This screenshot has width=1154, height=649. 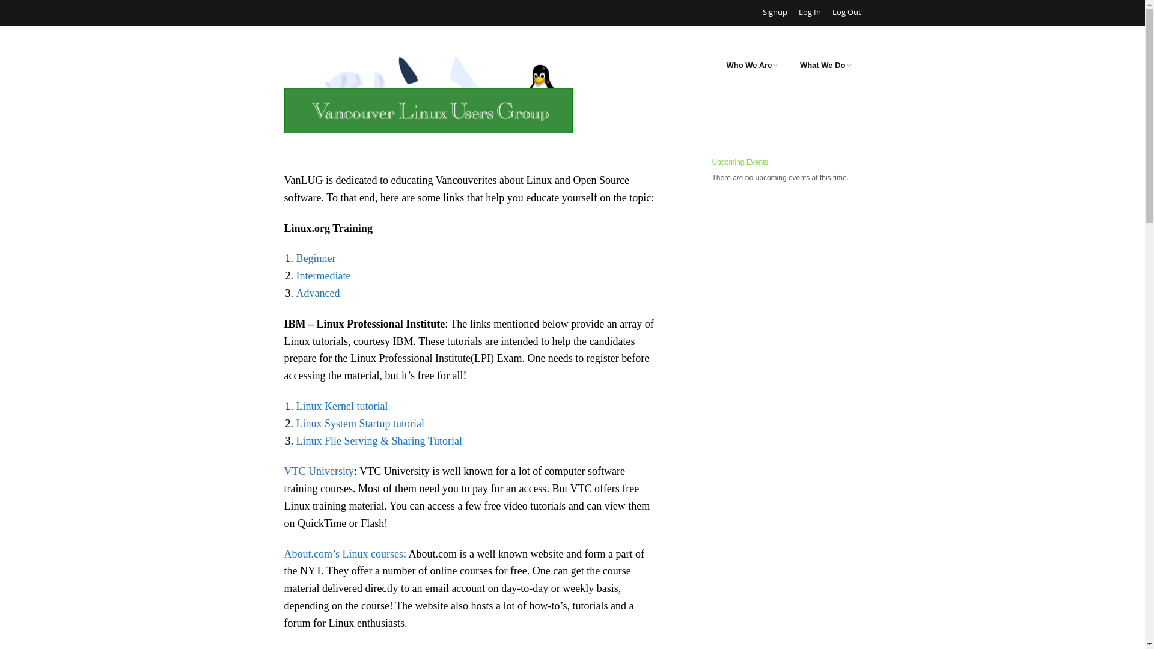 What do you see at coordinates (315, 258) in the screenshot?
I see `Beginner` at bounding box center [315, 258].